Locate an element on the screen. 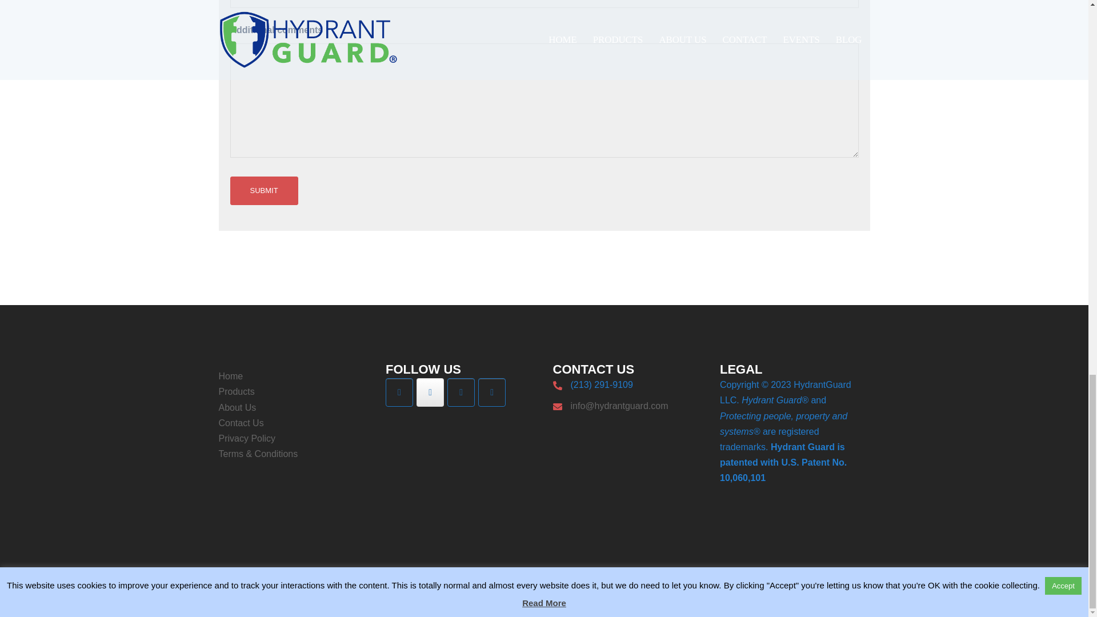 Image resolution: width=1097 pixels, height=617 pixels. Submit is located at coordinates (263, 190).